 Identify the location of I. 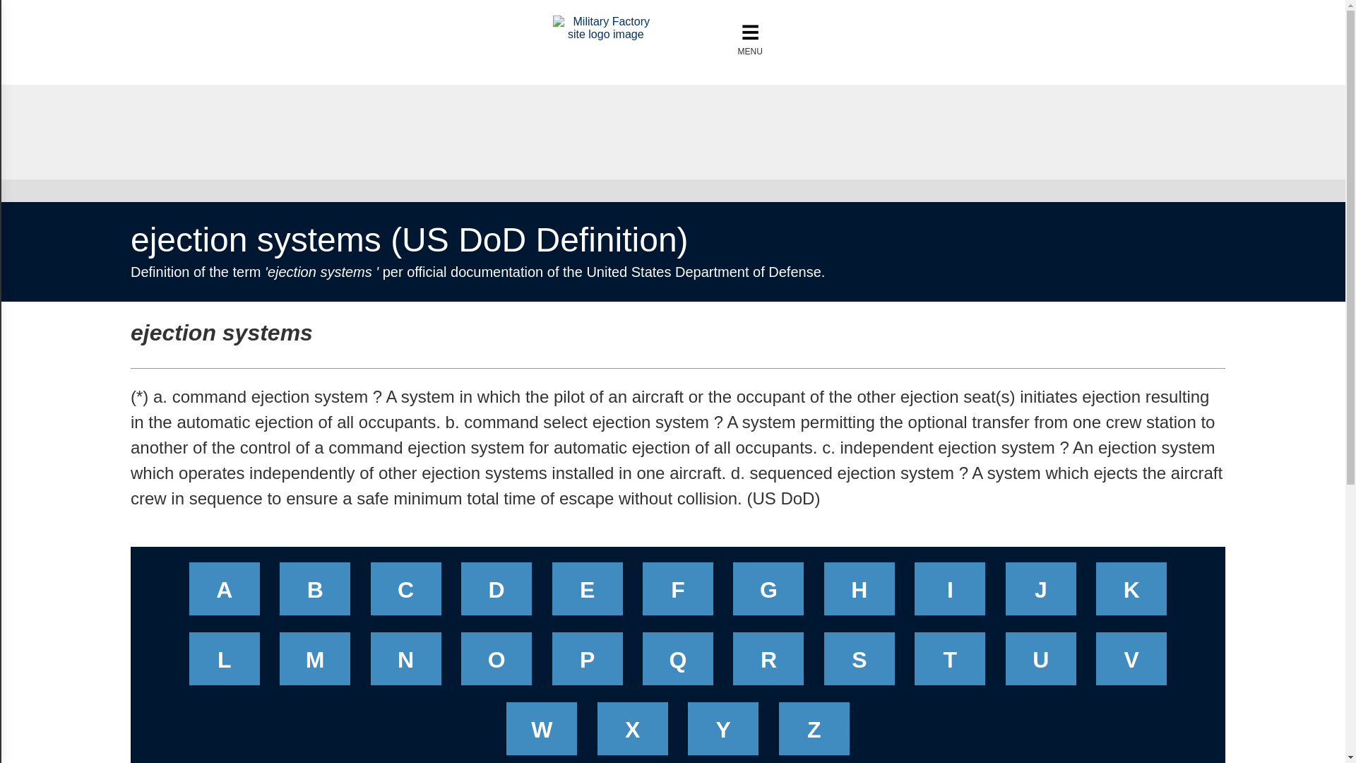
(949, 593).